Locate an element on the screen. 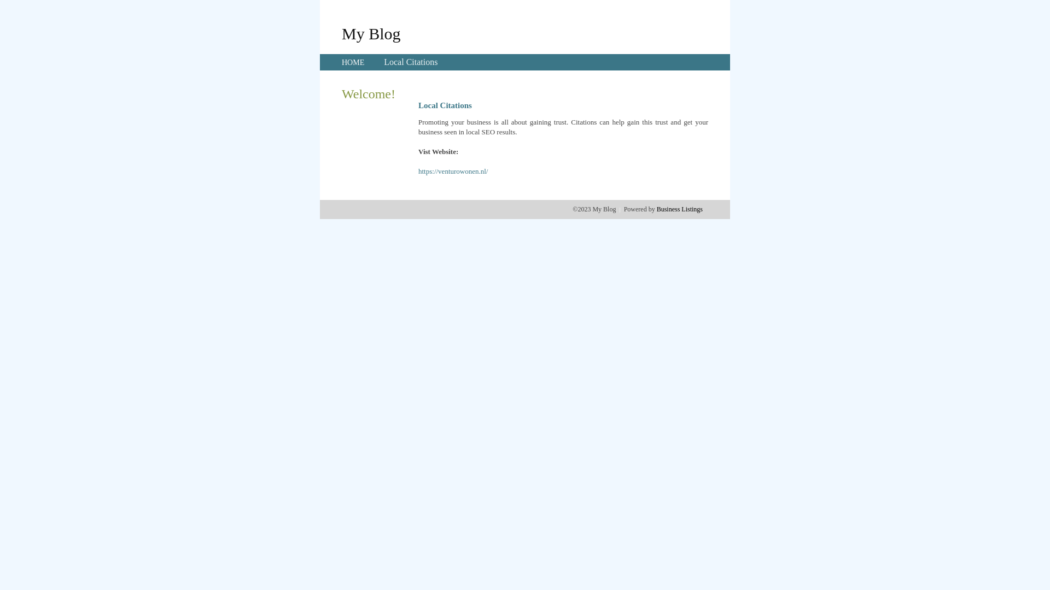 This screenshot has height=590, width=1050. Local Citations is located at coordinates (411, 62).